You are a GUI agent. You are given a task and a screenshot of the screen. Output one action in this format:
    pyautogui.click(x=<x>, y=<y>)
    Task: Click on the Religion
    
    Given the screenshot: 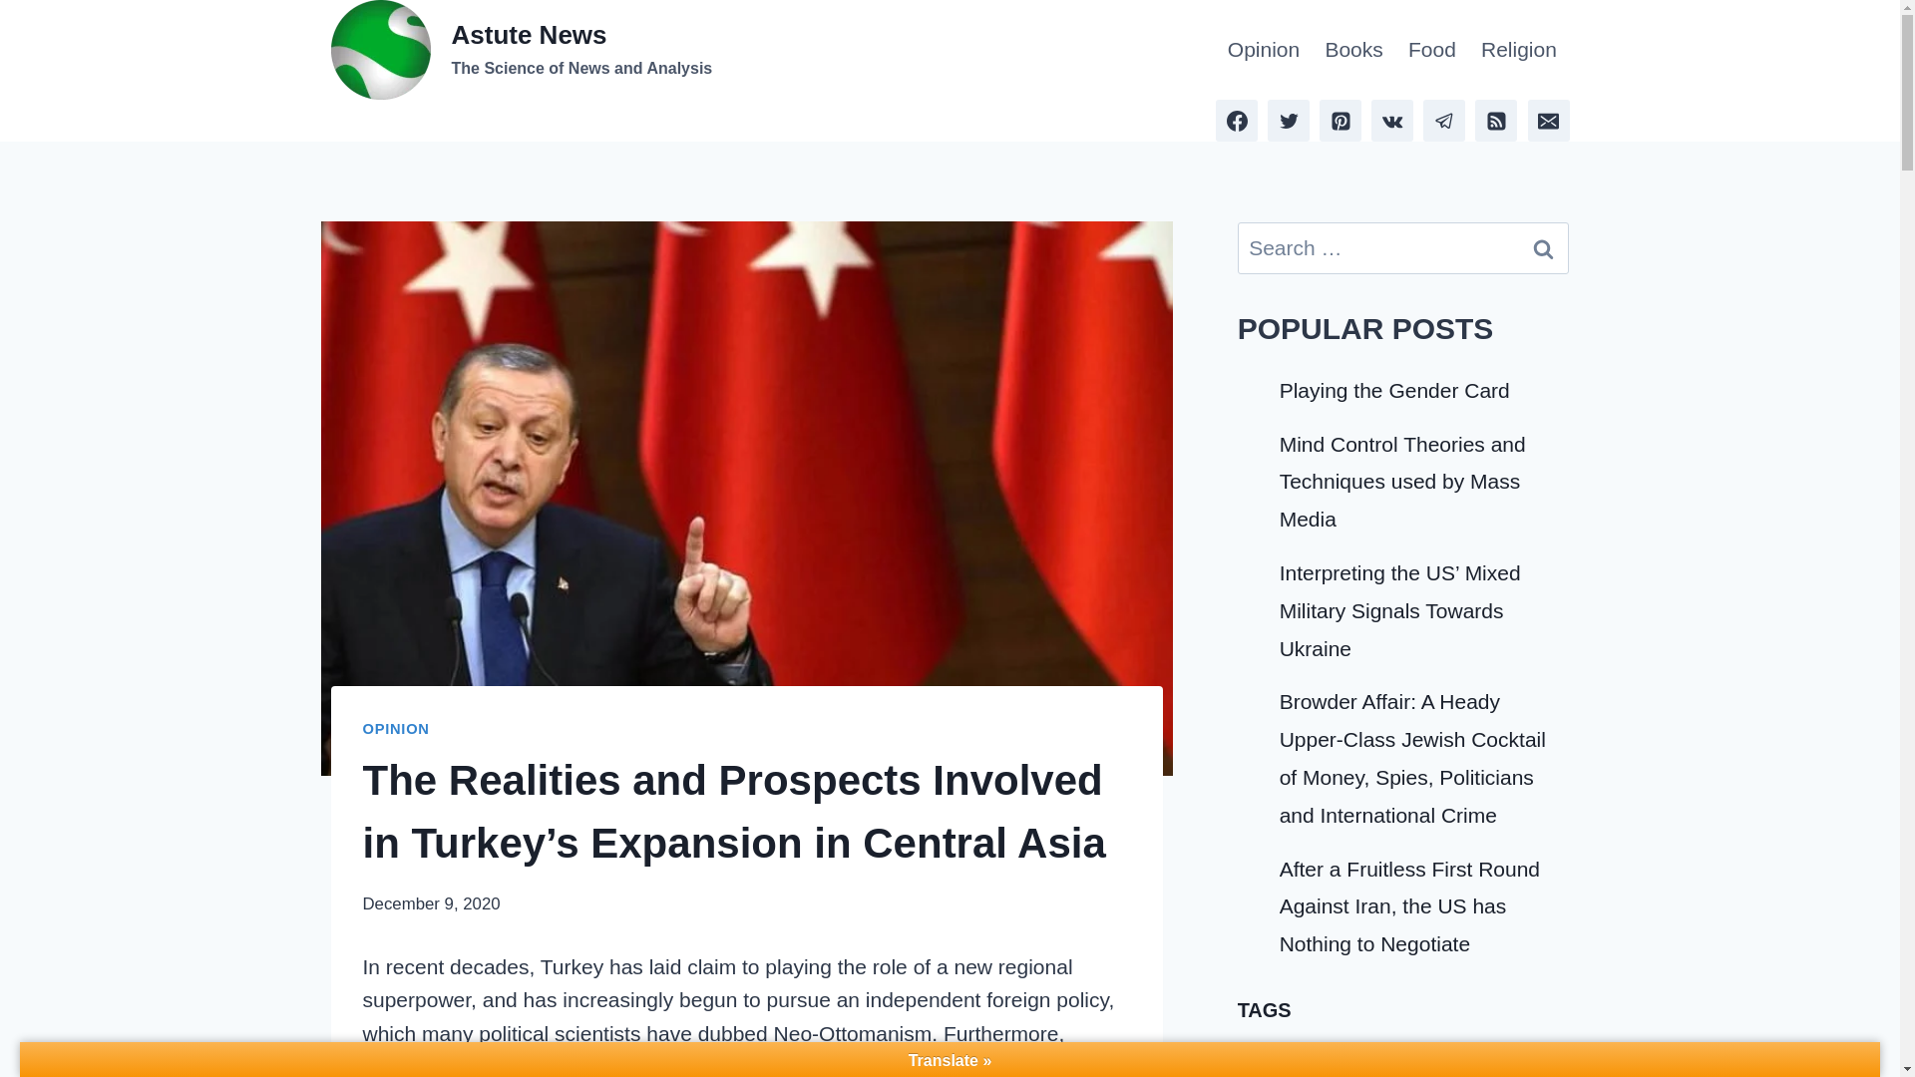 What is the action you would take?
    pyautogui.click(x=396, y=728)
    